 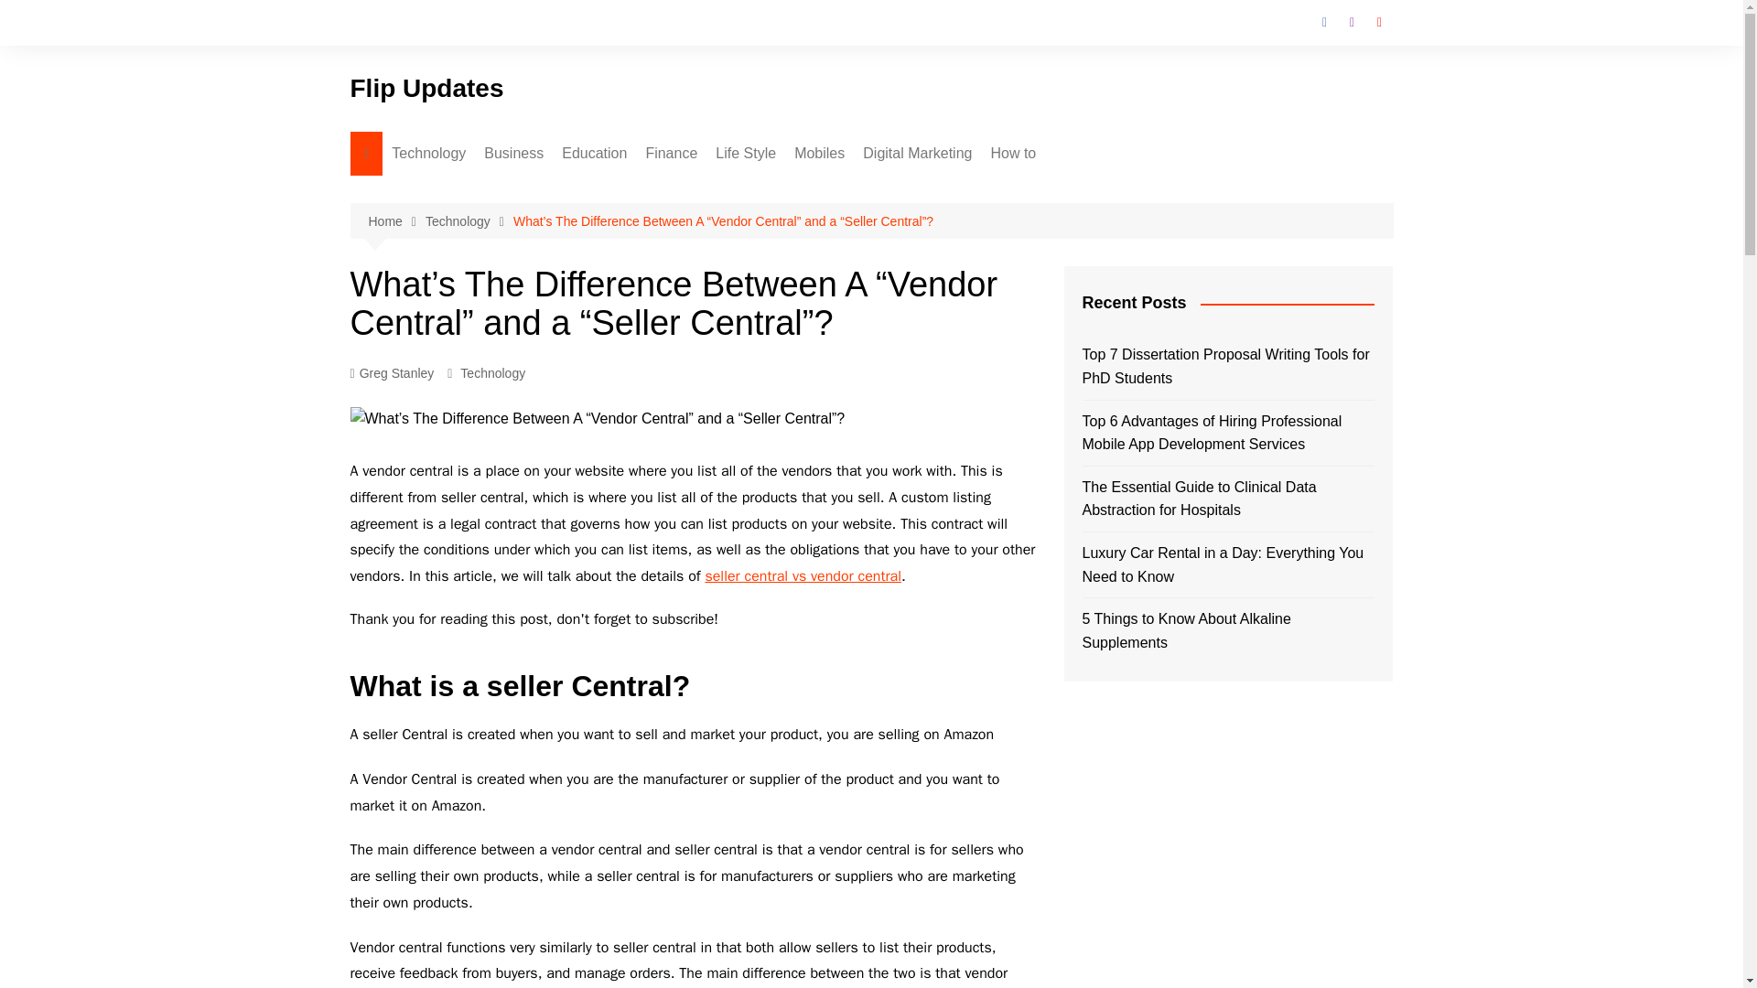 What do you see at coordinates (483, 371) in the screenshot?
I see `Apps` at bounding box center [483, 371].